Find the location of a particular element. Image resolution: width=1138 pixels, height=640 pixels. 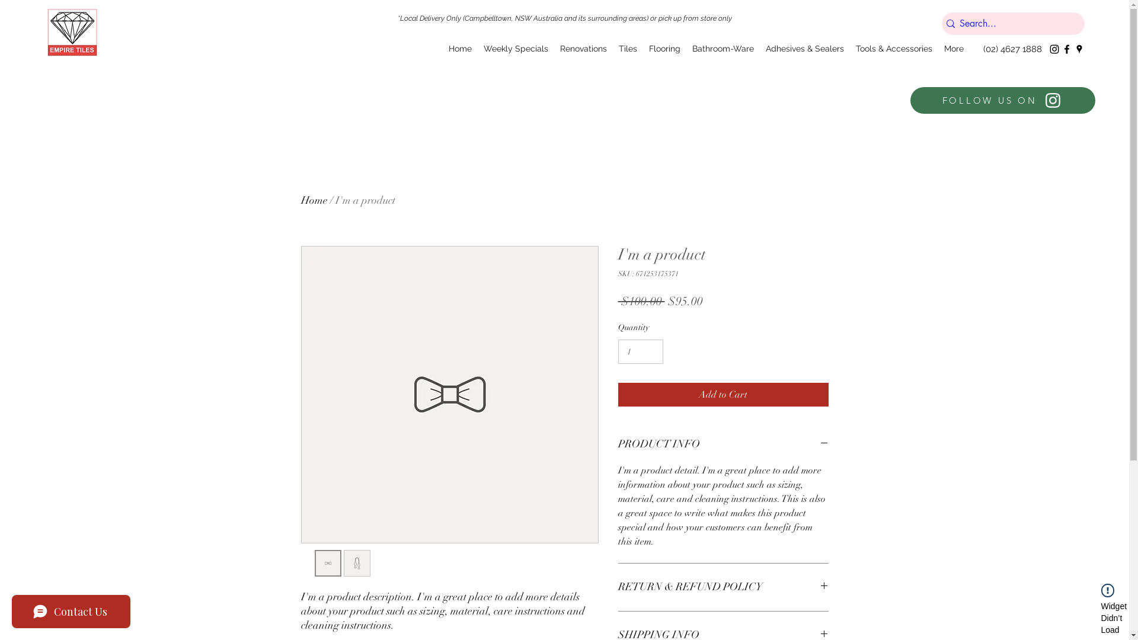

Bathroom-Ware is located at coordinates (723, 49).